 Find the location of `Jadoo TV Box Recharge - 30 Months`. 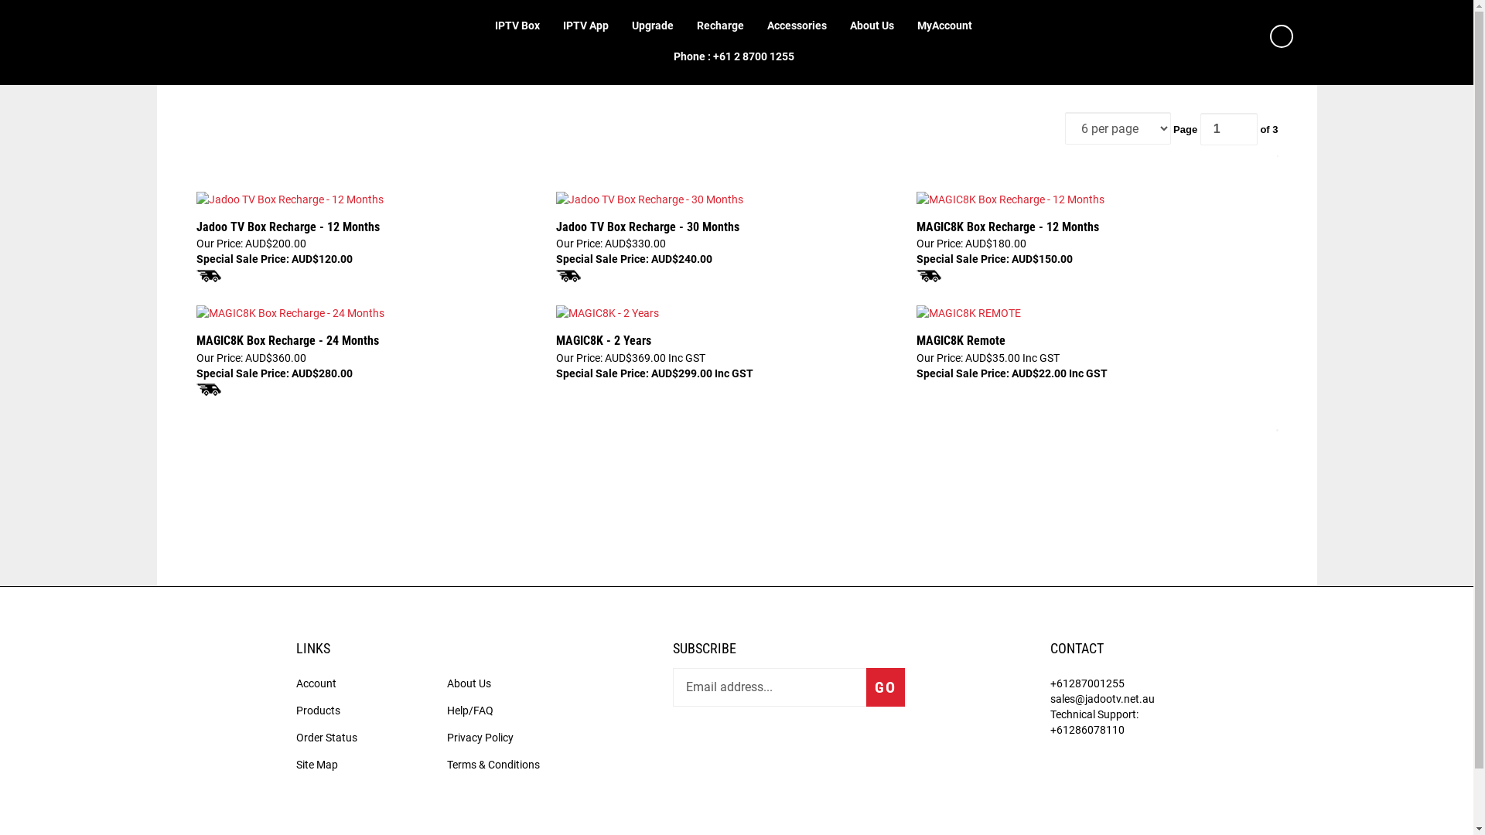

Jadoo TV Box Recharge - 30 Months is located at coordinates (650, 204).